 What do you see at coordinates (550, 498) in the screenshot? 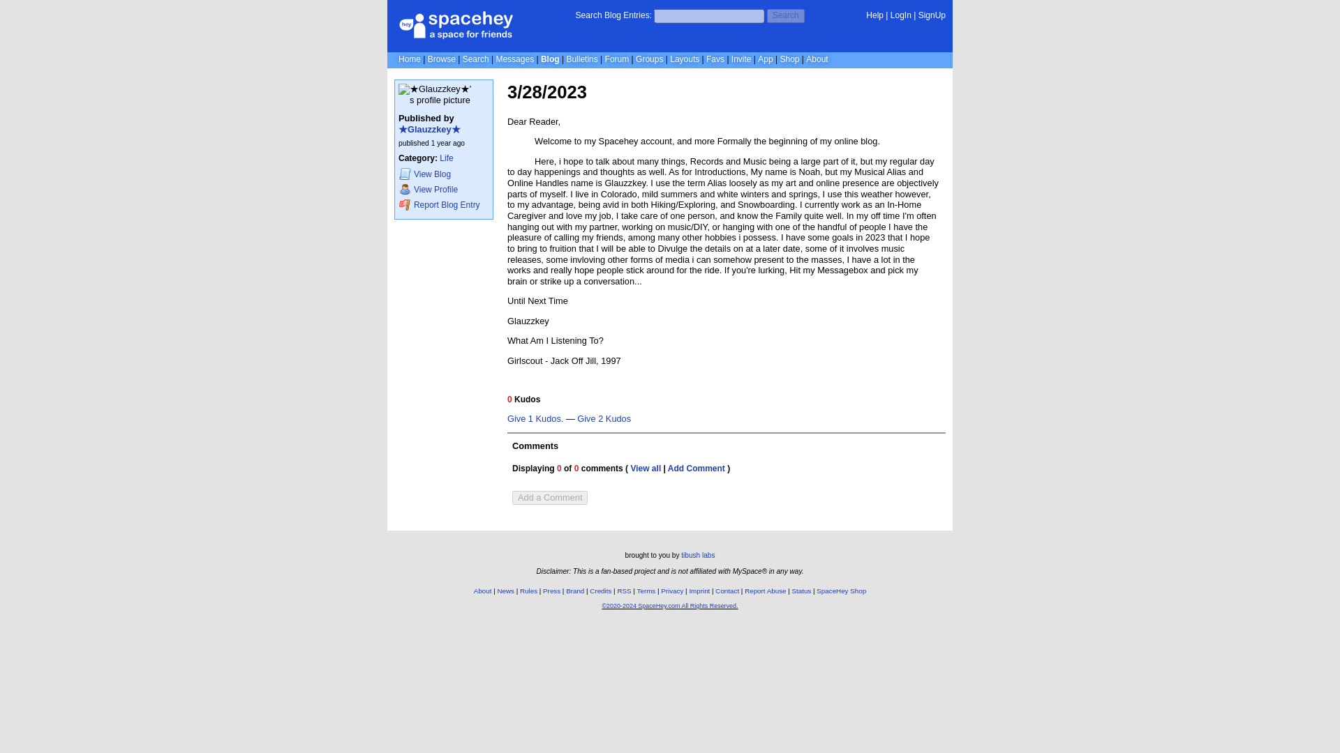
I see `Add a Comment` at bounding box center [550, 498].